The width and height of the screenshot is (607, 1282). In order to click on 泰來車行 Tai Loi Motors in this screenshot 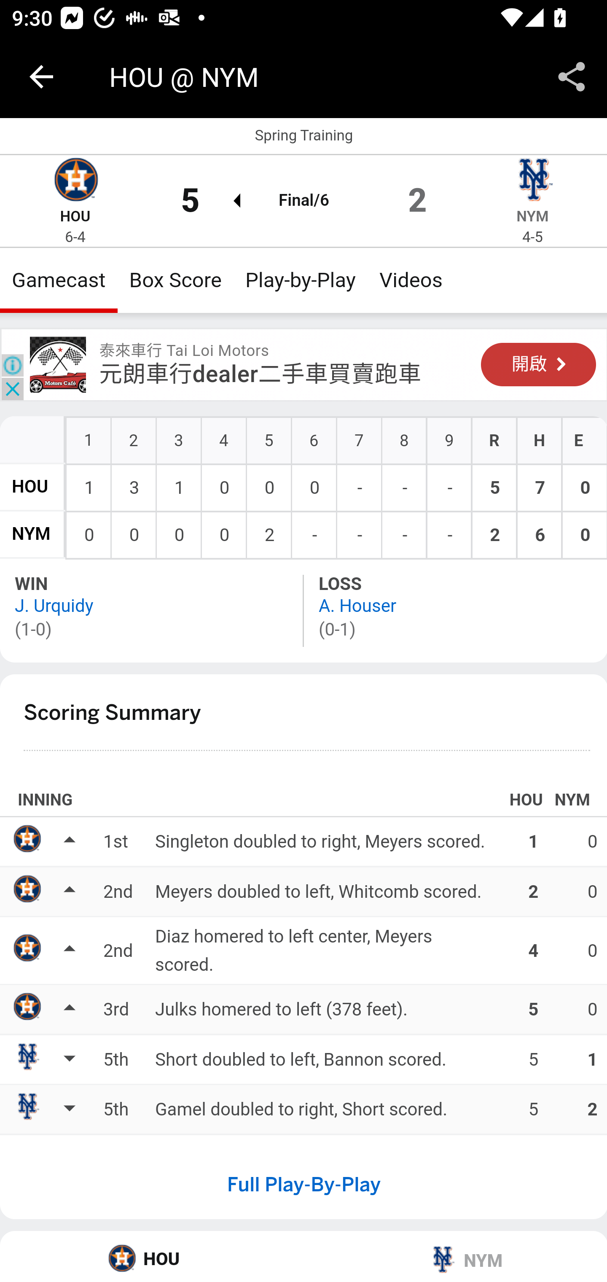, I will do `click(58, 364)`.